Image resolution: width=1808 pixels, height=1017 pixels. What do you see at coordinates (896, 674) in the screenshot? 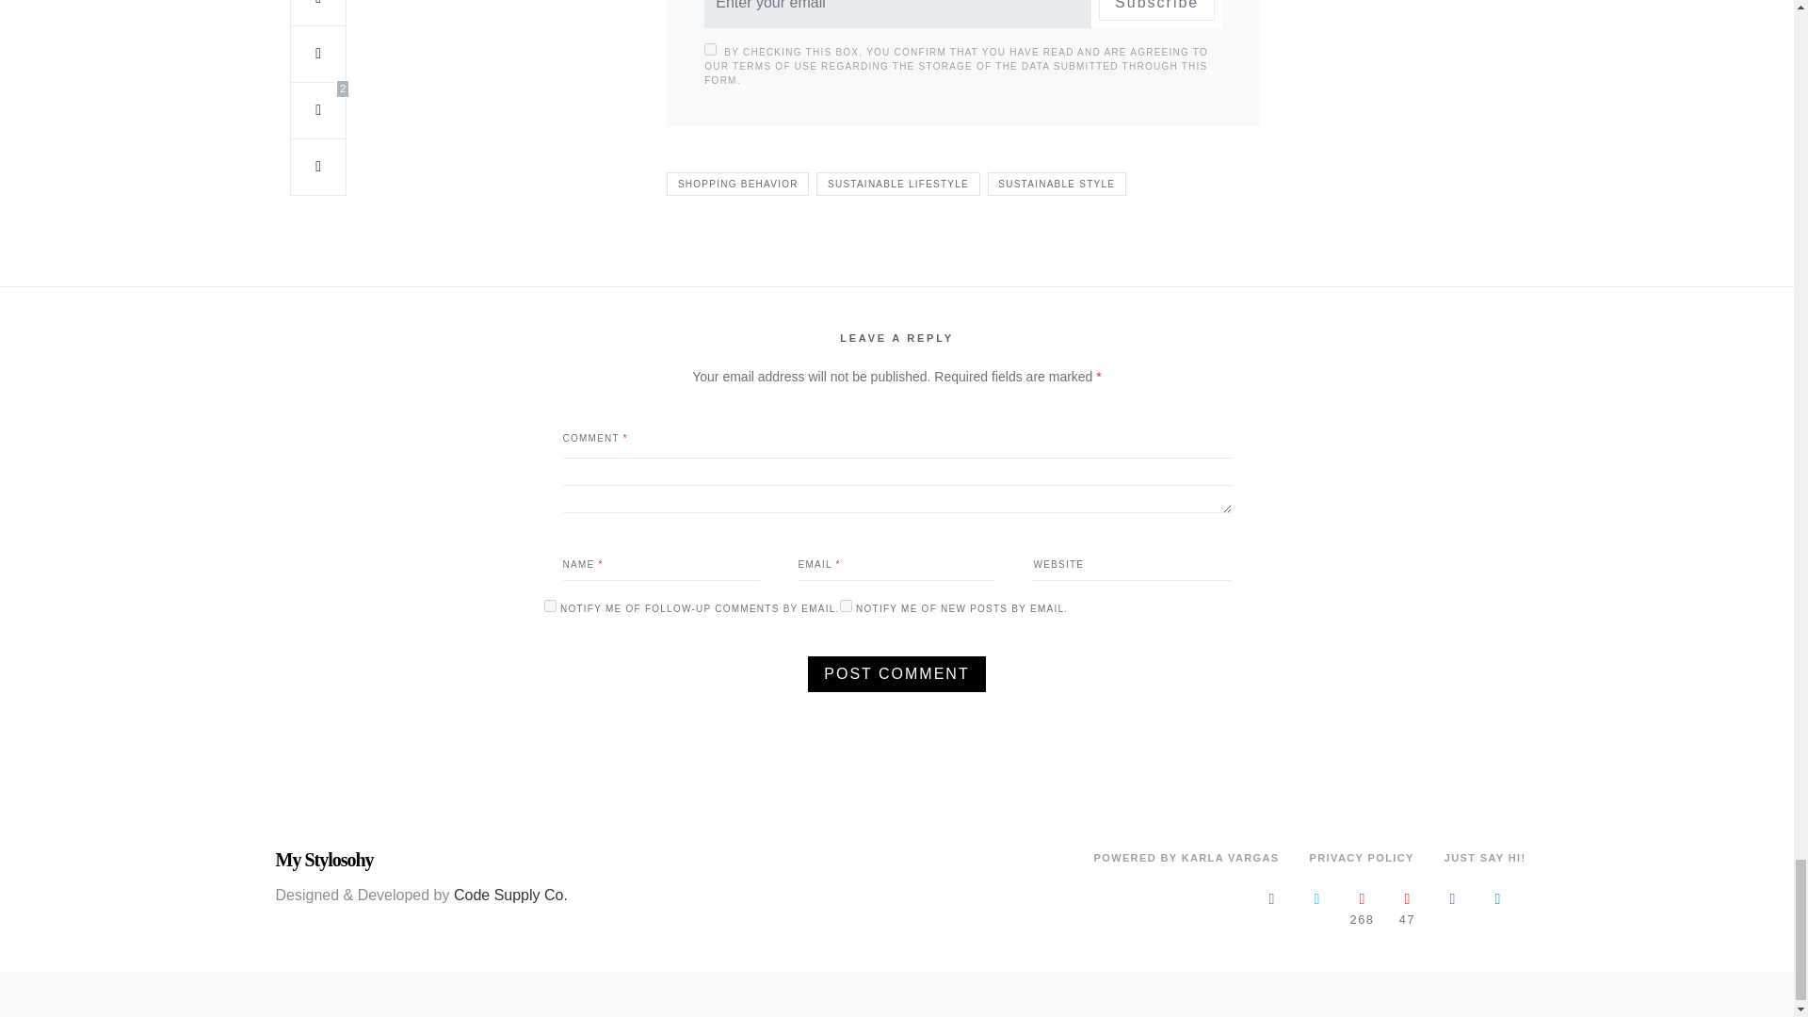
I see `Post Comment` at bounding box center [896, 674].